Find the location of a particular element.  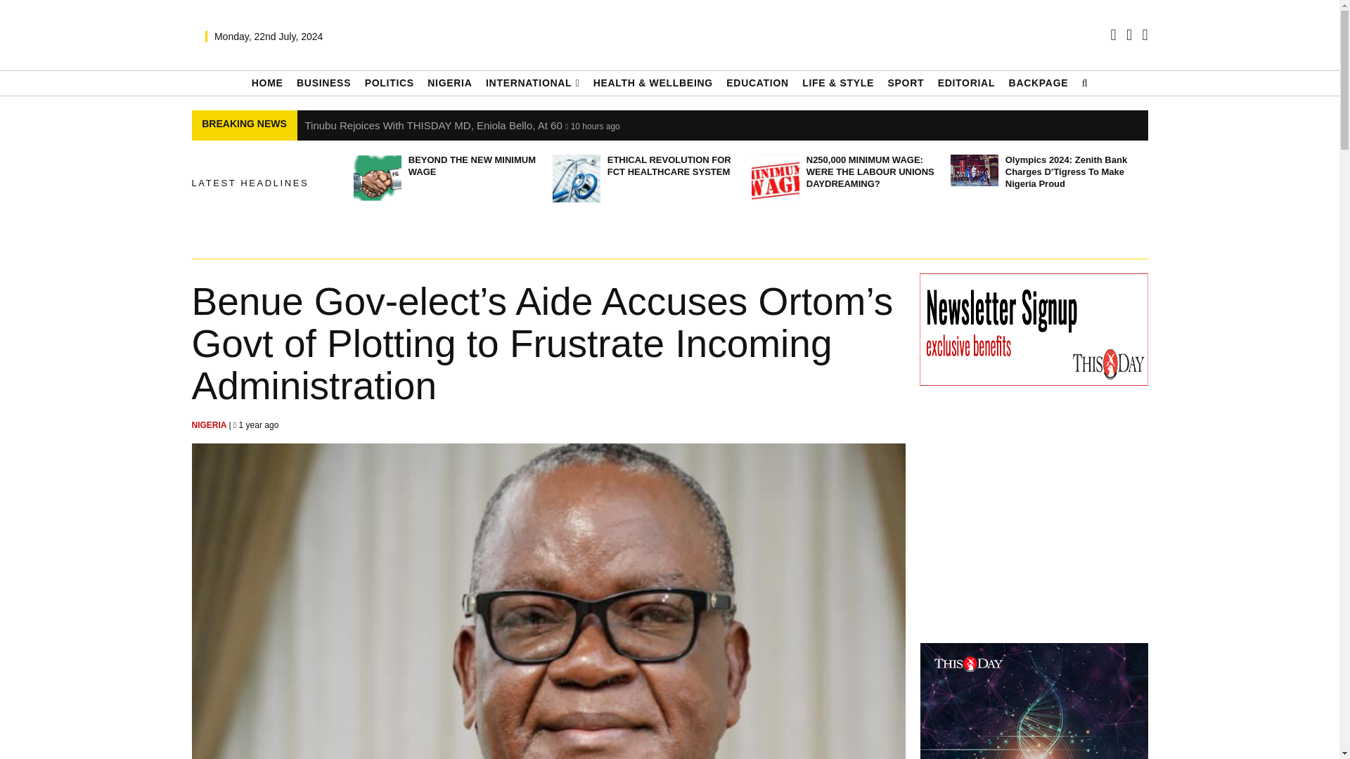

HOME is located at coordinates (267, 83).